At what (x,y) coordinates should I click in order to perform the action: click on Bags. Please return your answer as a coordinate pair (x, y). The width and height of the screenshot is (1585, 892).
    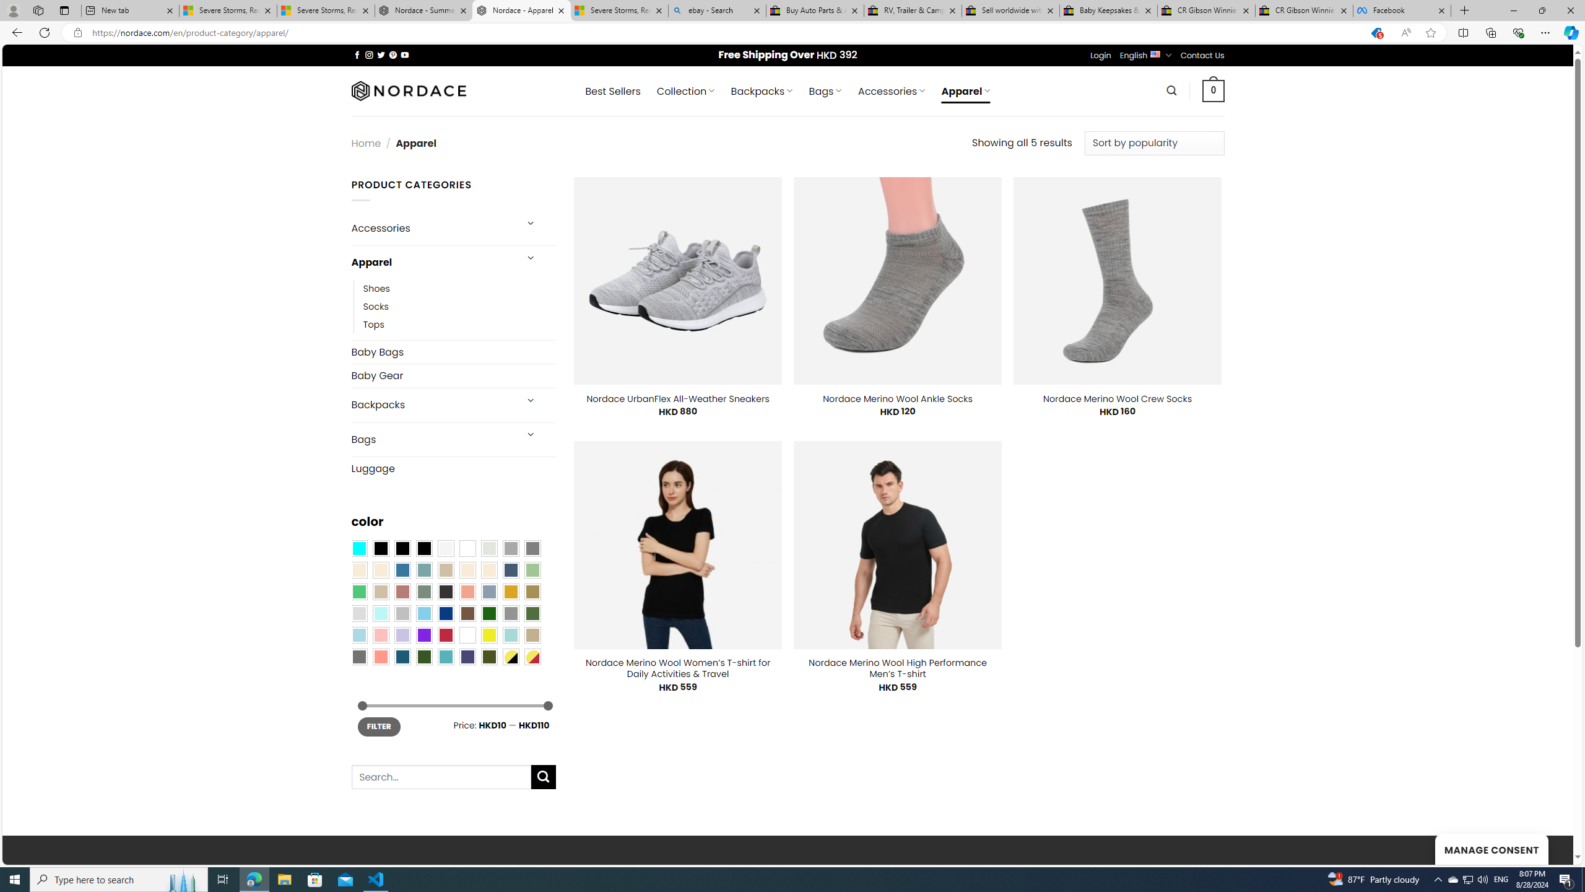
    Looking at the image, I should click on (432, 440).